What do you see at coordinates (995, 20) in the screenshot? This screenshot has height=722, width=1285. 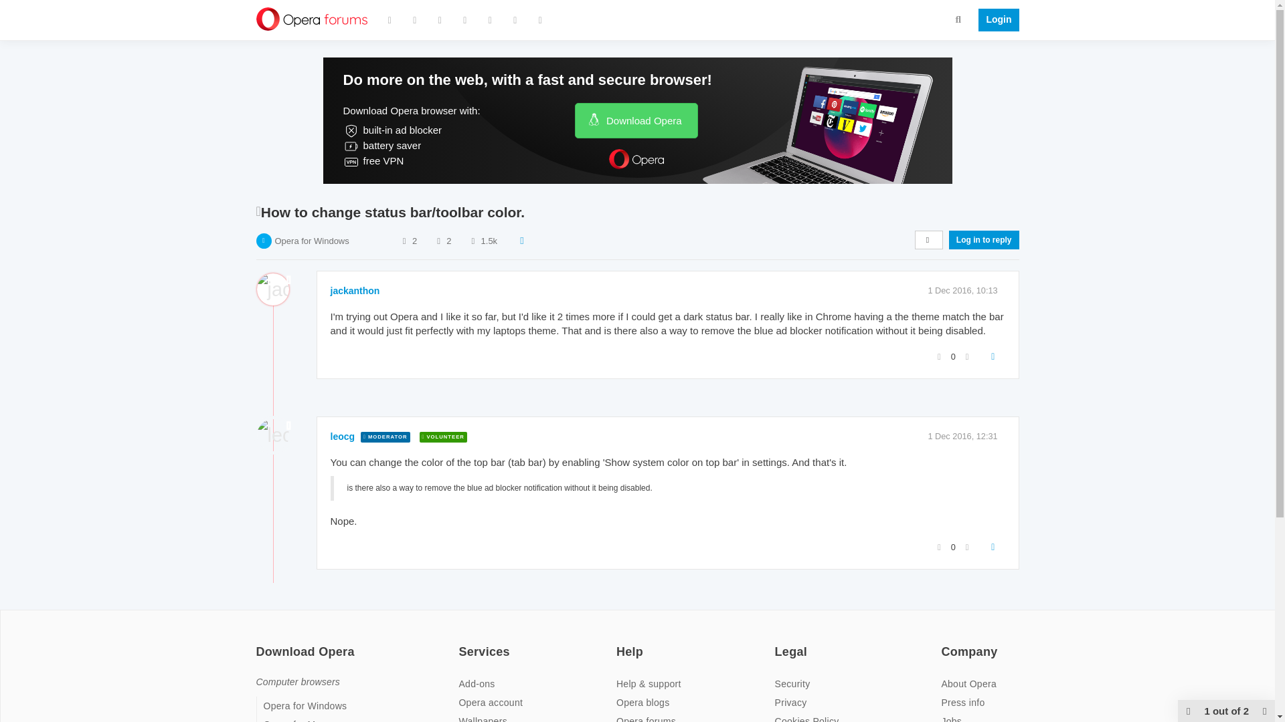 I see `Login` at bounding box center [995, 20].